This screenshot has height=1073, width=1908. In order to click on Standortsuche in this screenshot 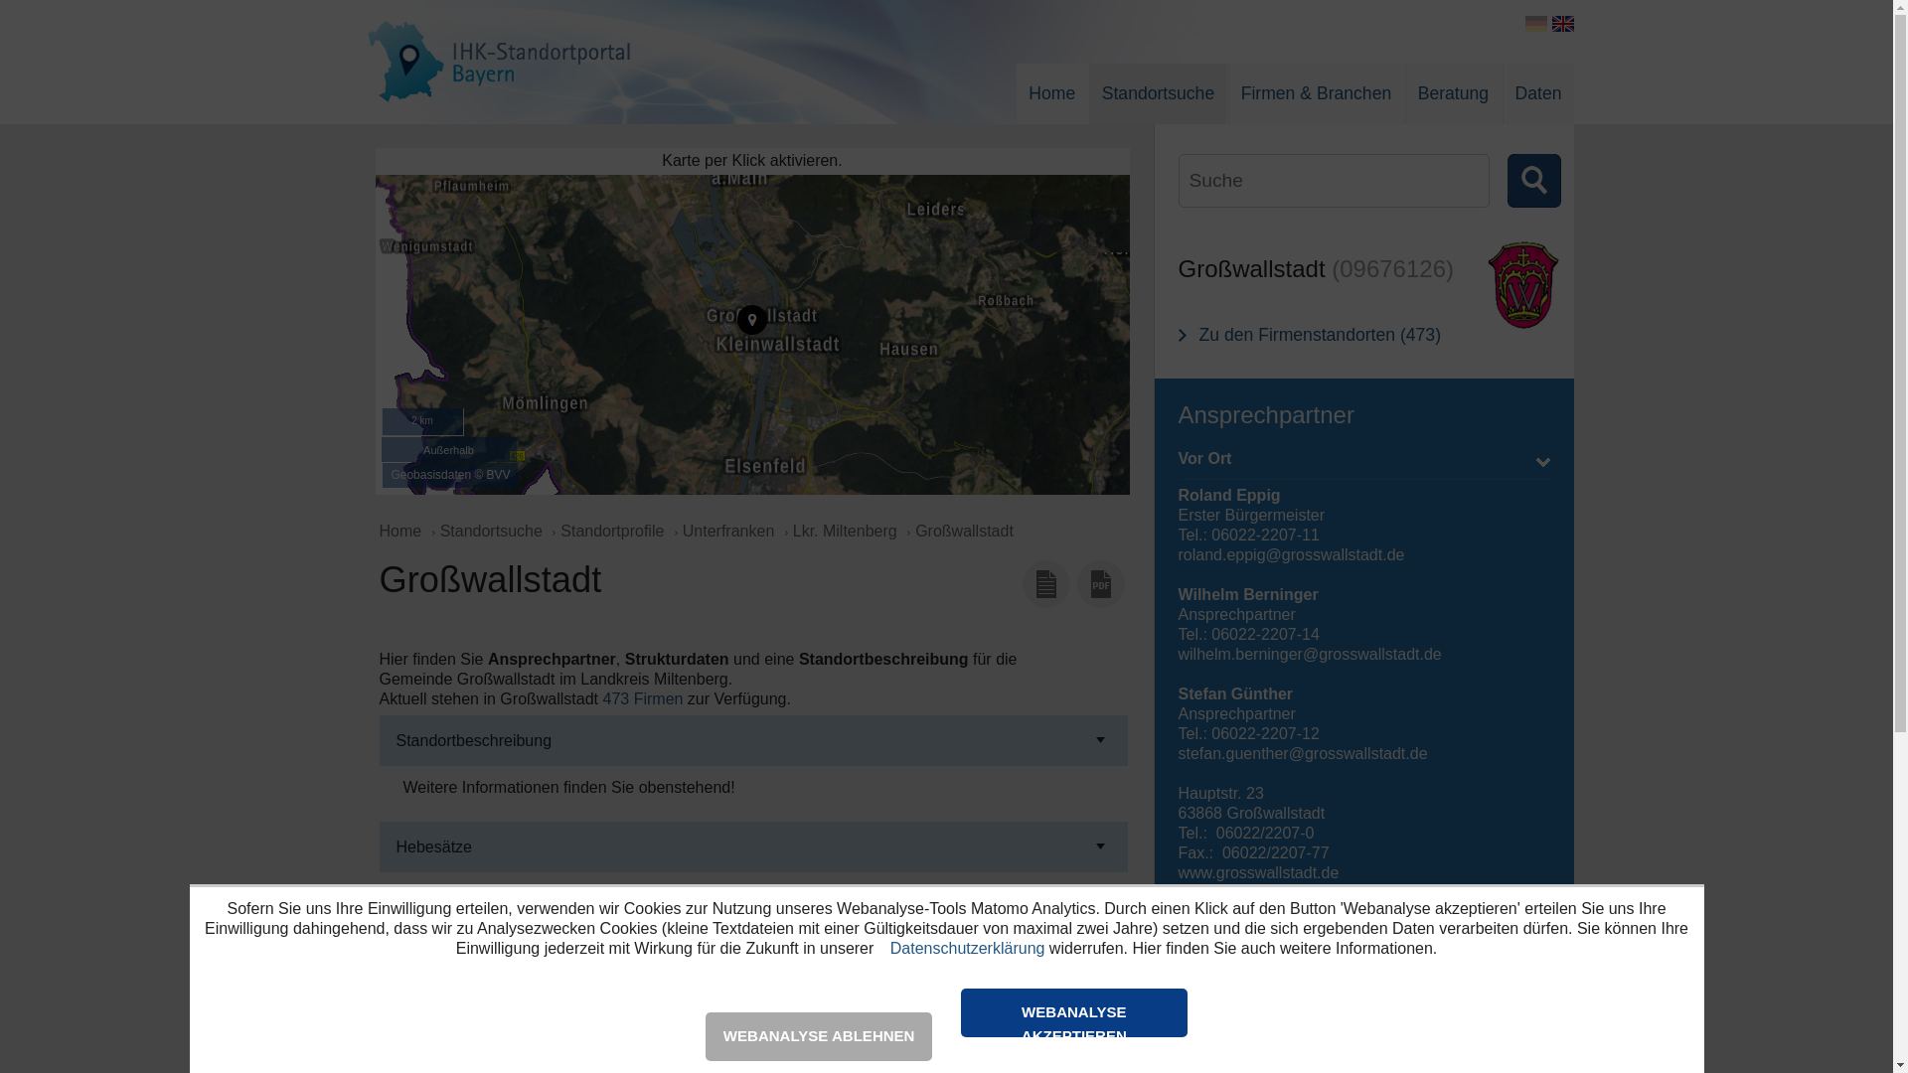, I will do `click(1159, 102)`.